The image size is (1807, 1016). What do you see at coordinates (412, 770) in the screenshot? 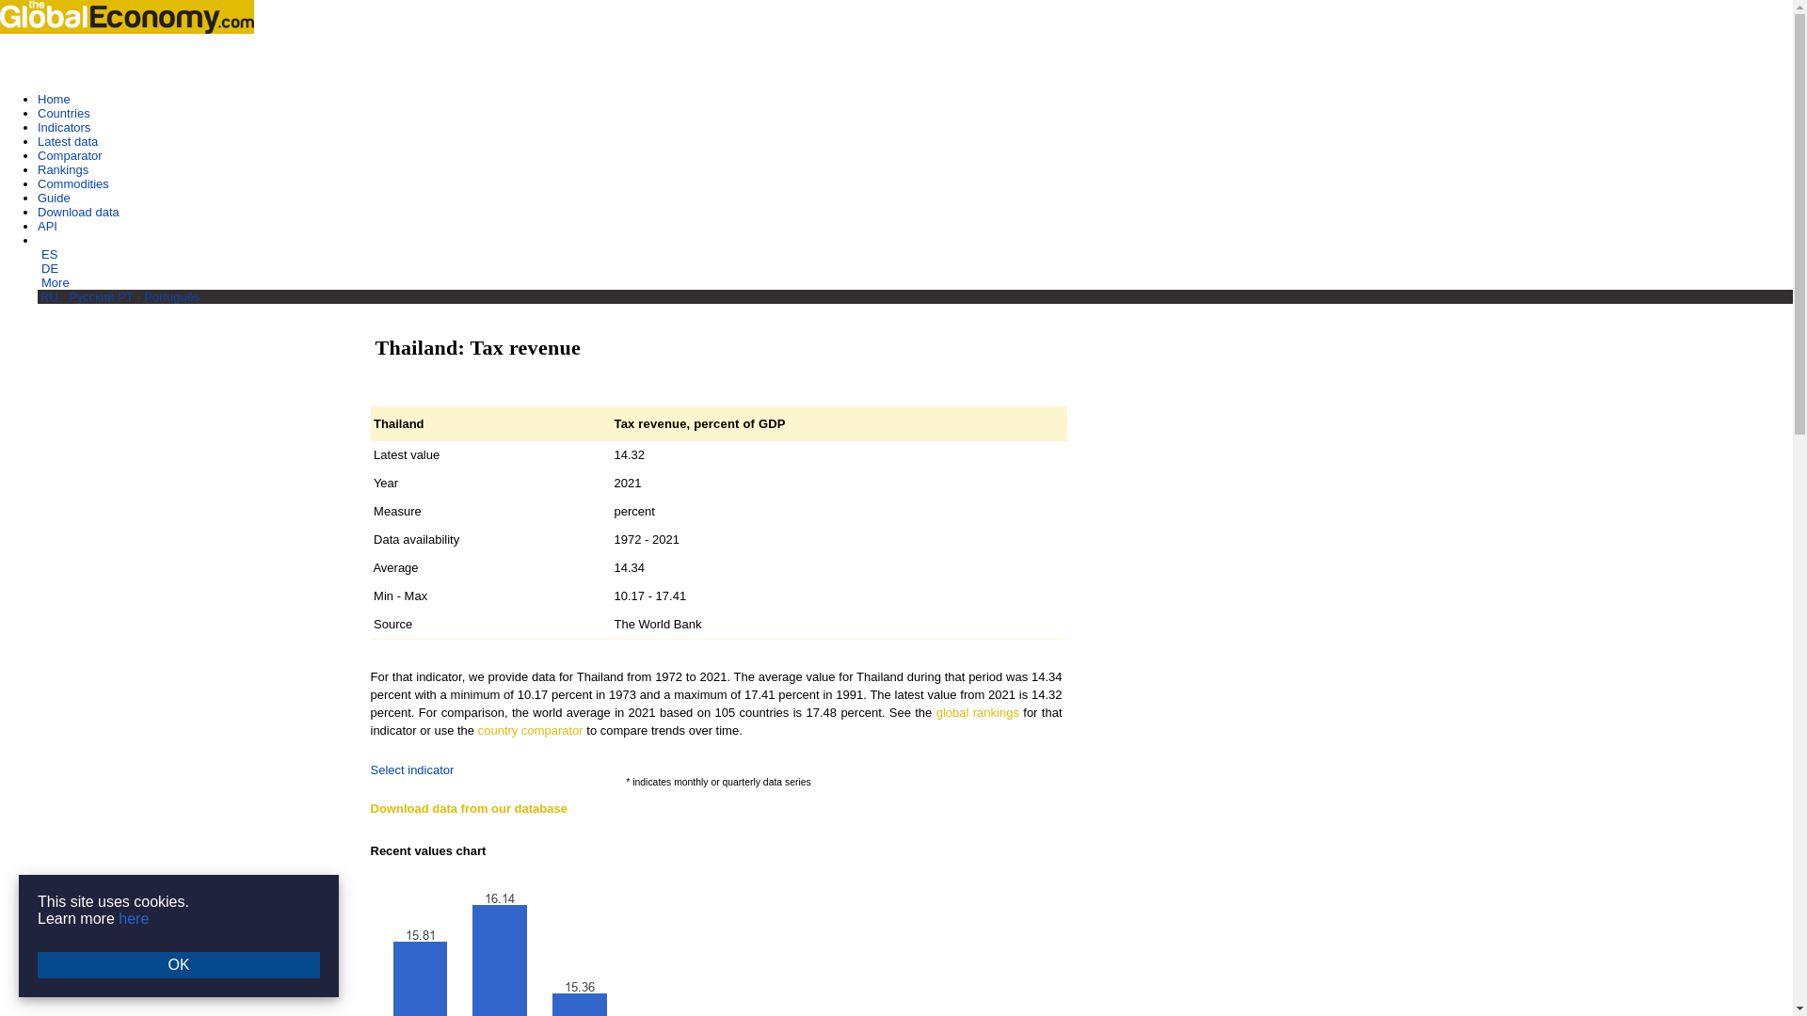
I see `Select indicator` at bounding box center [412, 770].